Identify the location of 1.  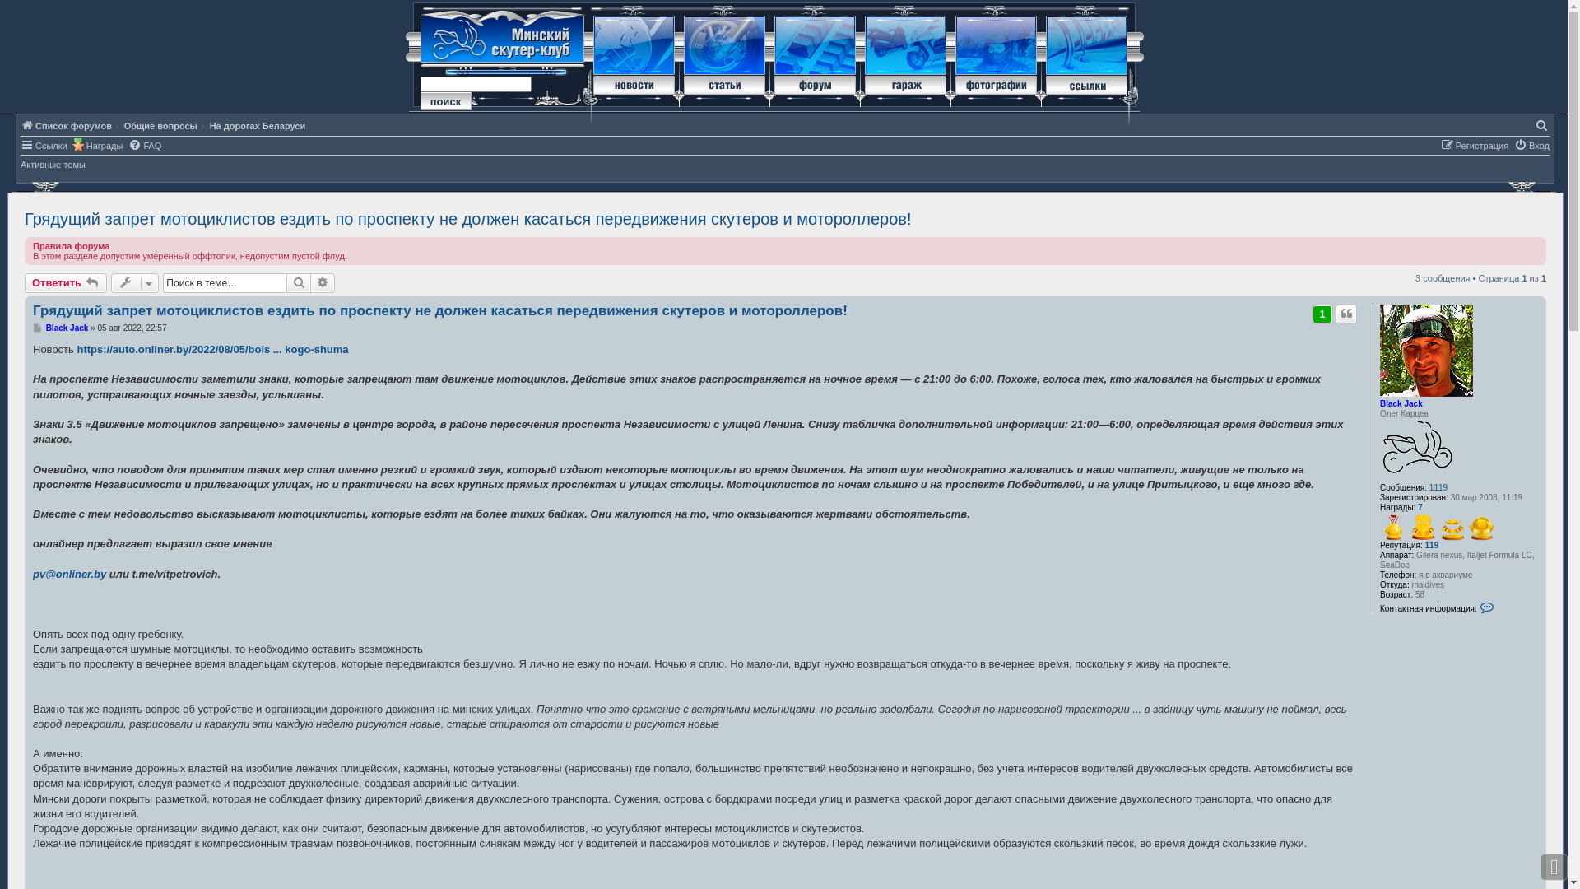
(1322, 314).